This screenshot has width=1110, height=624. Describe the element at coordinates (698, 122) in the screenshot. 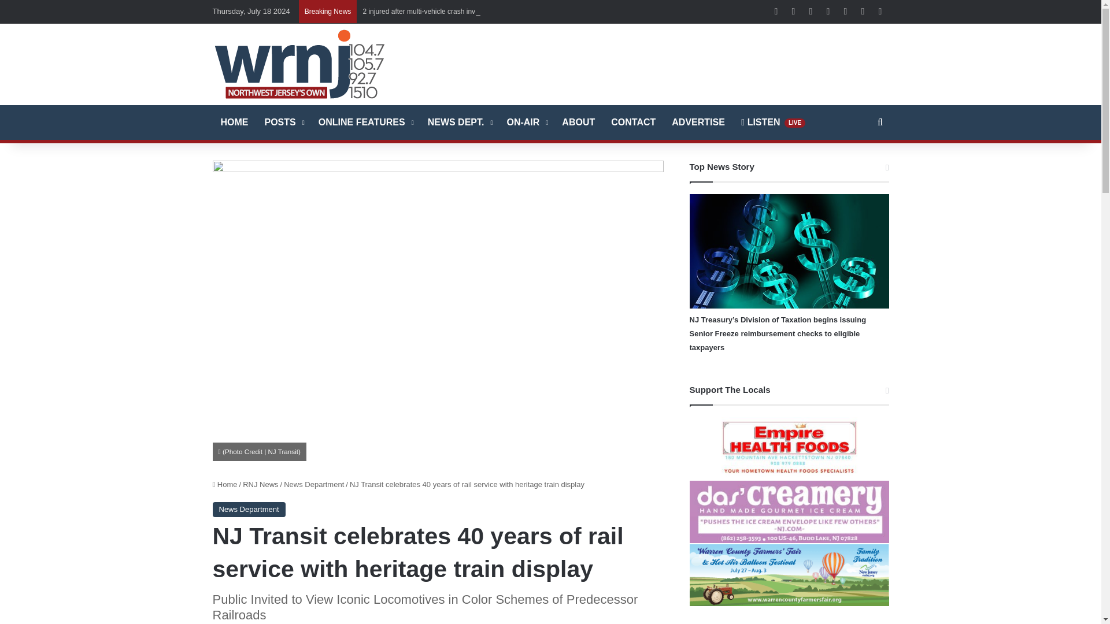

I see `ADVERTISE` at that location.